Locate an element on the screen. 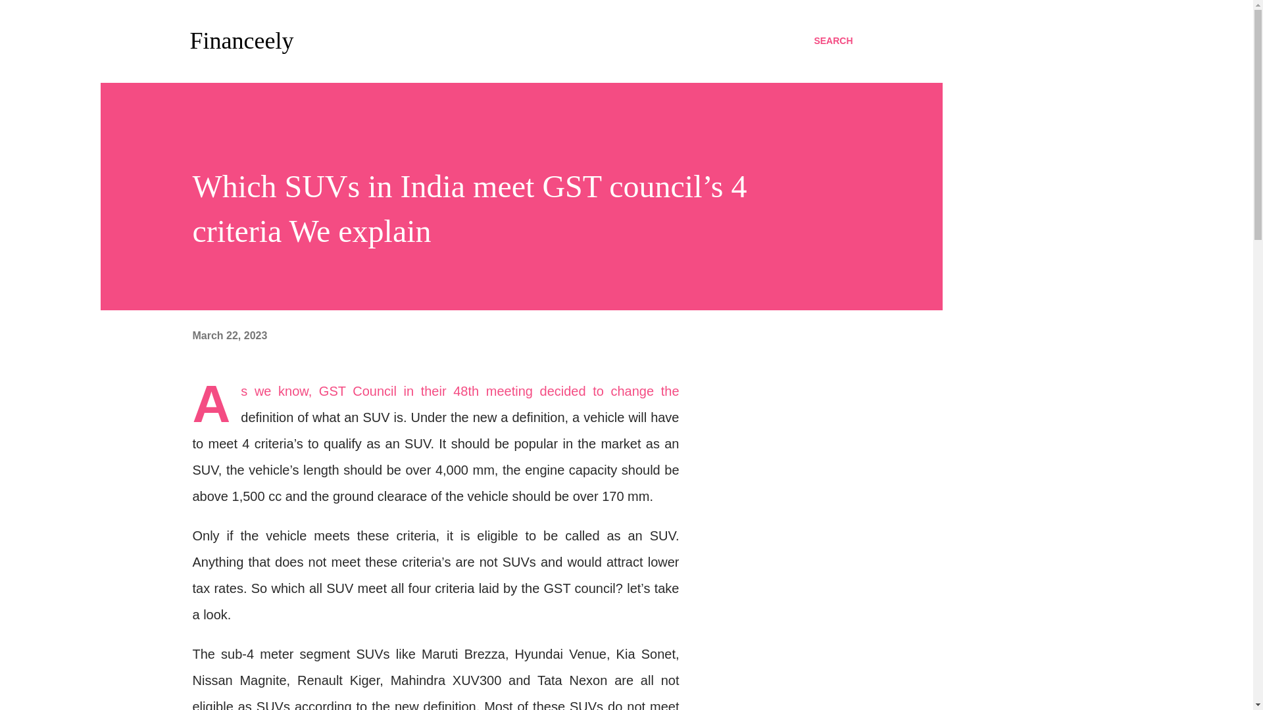 The width and height of the screenshot is (1263, 710). March 22, 2023 is located at coordinates (229, 335).